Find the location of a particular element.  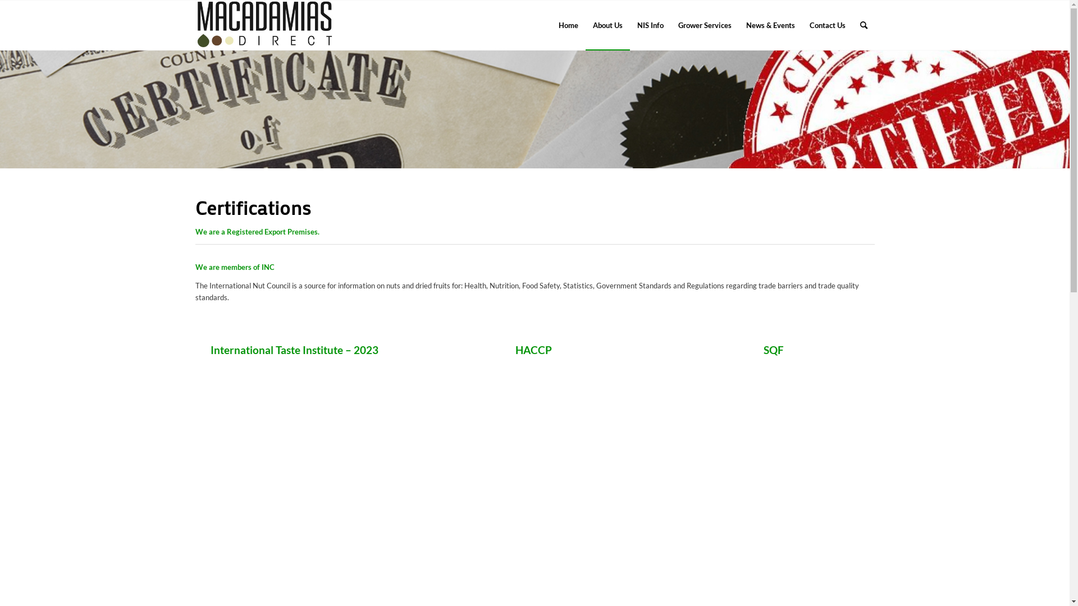

macadamia direct logo small is located at coordinates (266, 25).